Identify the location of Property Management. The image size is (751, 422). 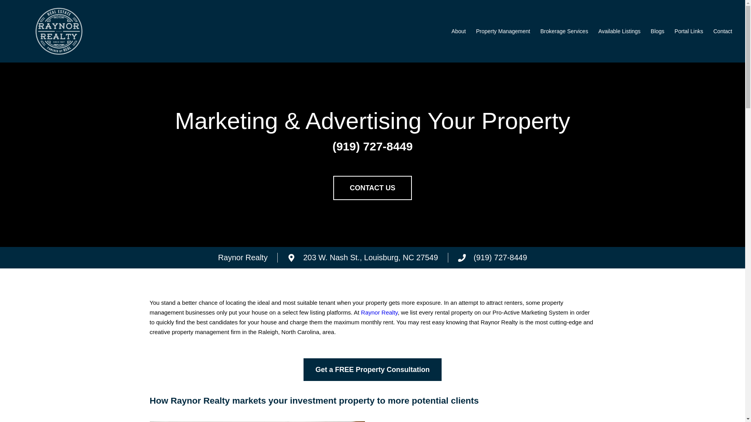
(503, 31).